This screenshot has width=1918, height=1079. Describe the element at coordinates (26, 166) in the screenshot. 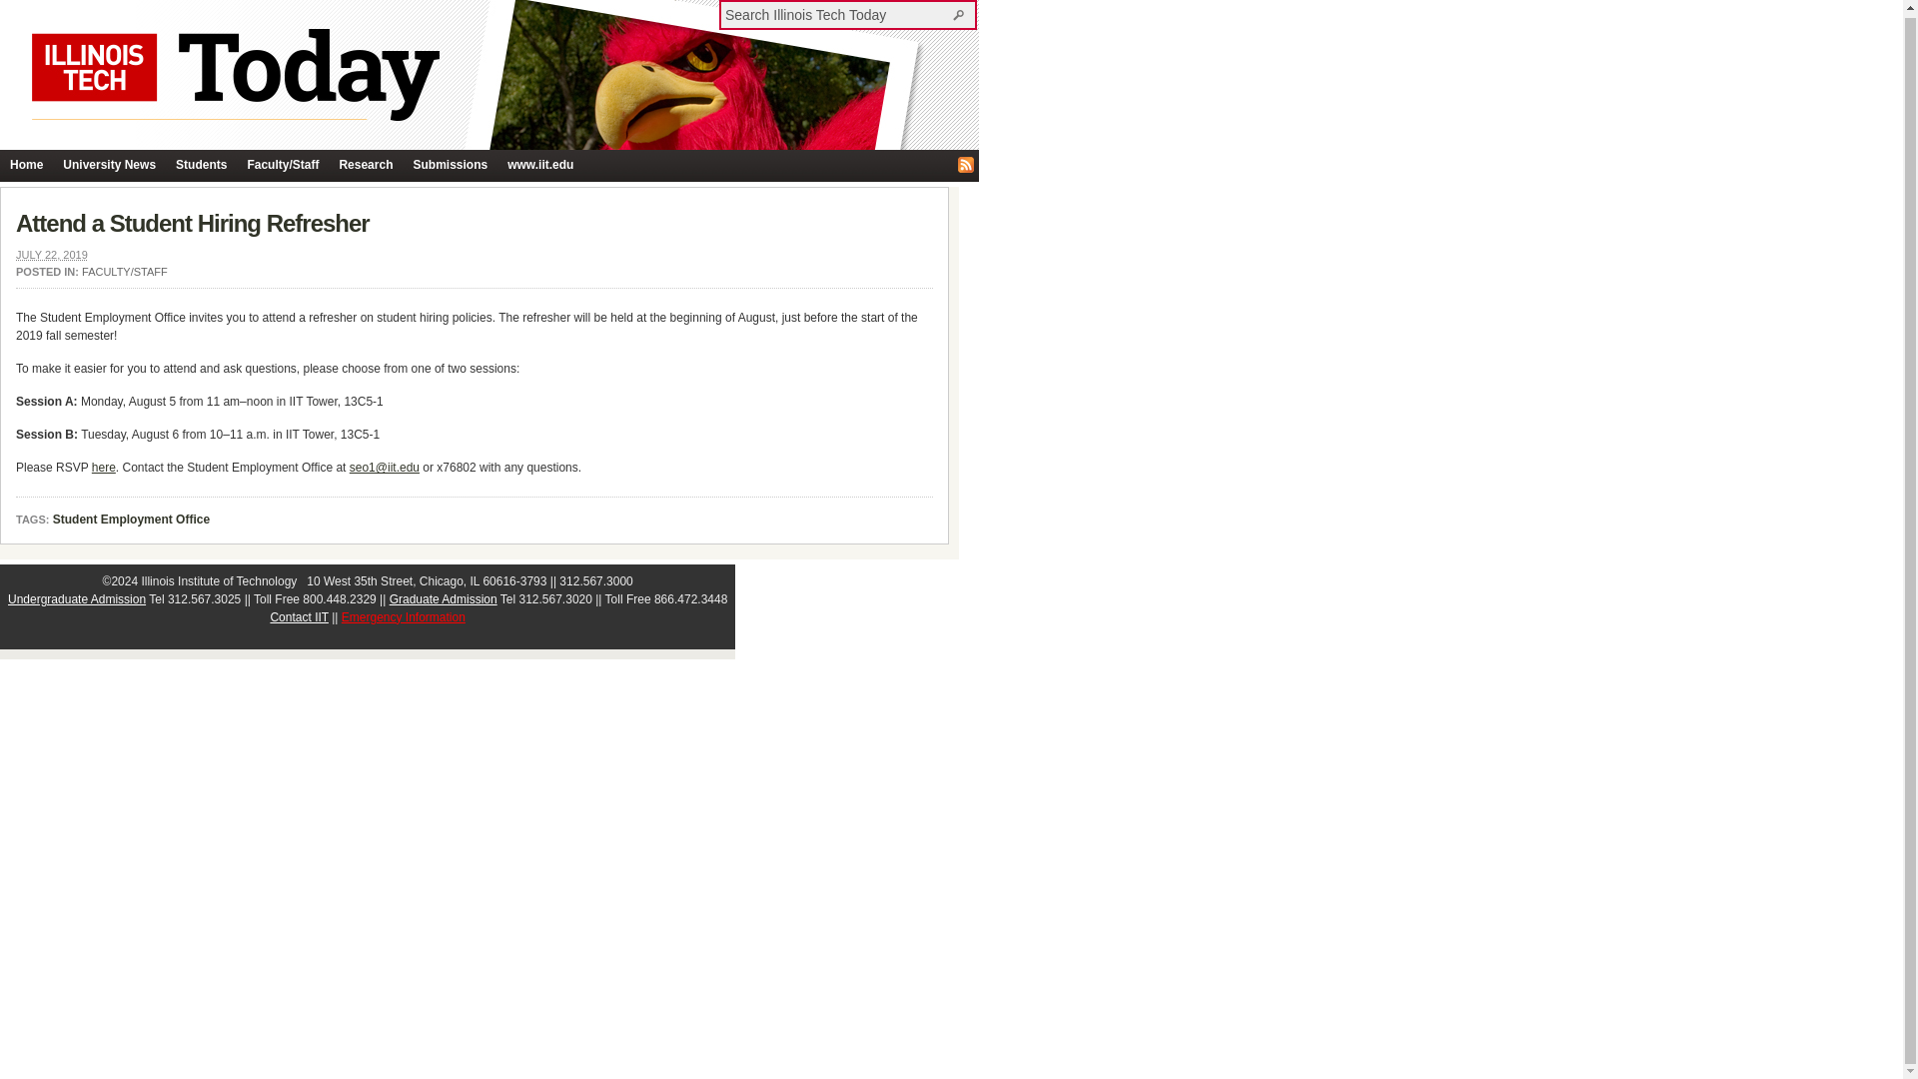

I see `Home` at that location.